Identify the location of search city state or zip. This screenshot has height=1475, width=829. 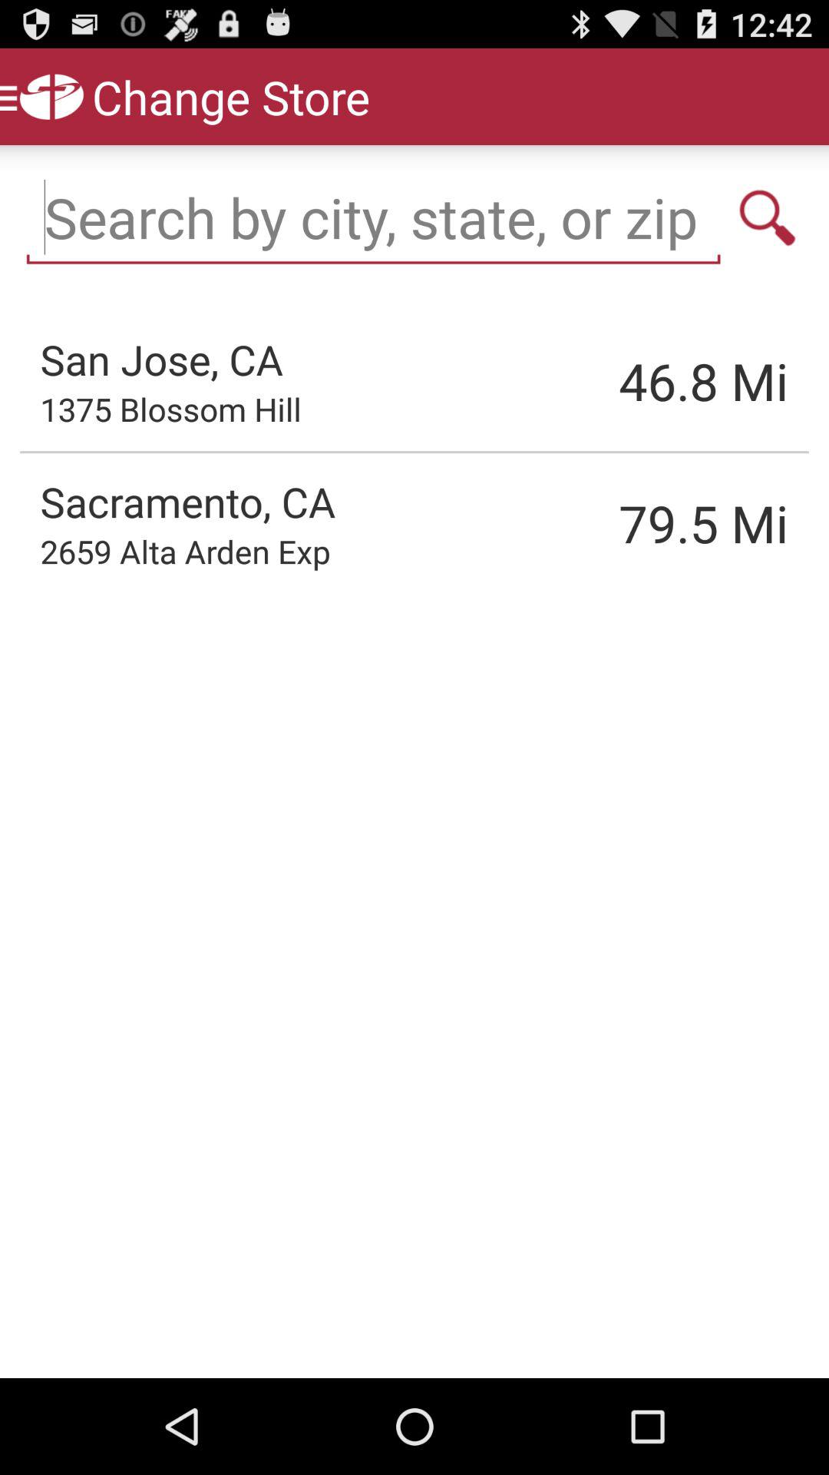
(768, 218).